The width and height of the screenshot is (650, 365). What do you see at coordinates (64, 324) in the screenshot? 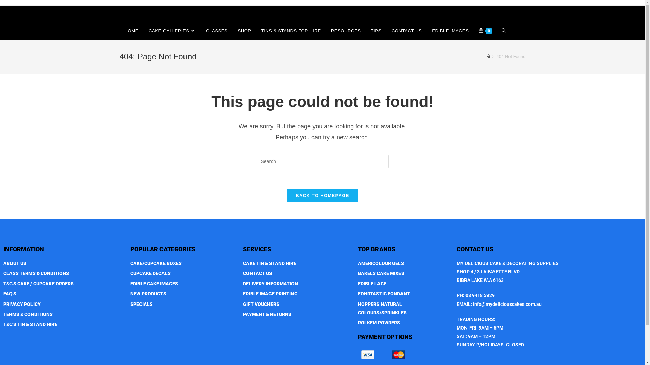
I see `T&C'S TIN & STAND HIRE` at bounding box center [64, 324].